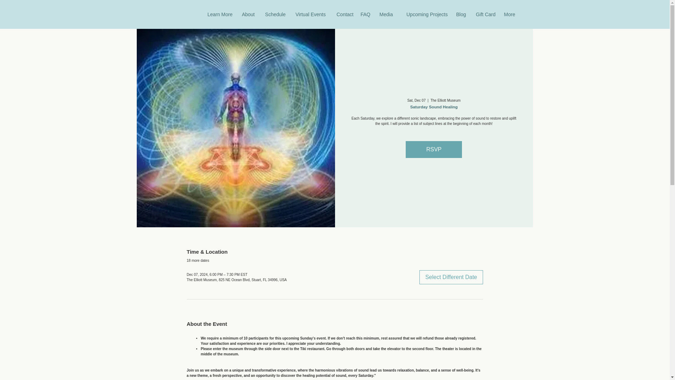  I want to click on About, so click(247, 14).